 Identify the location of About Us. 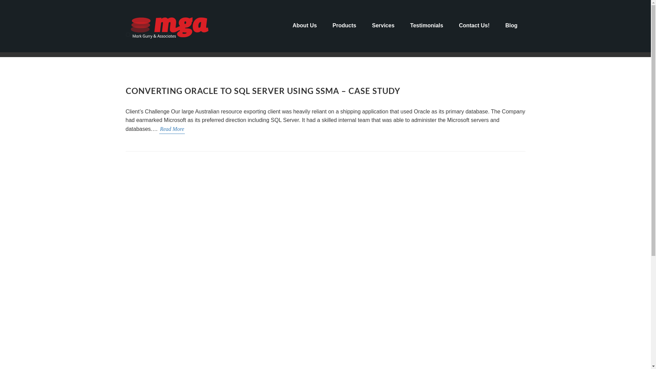
(305, 26).